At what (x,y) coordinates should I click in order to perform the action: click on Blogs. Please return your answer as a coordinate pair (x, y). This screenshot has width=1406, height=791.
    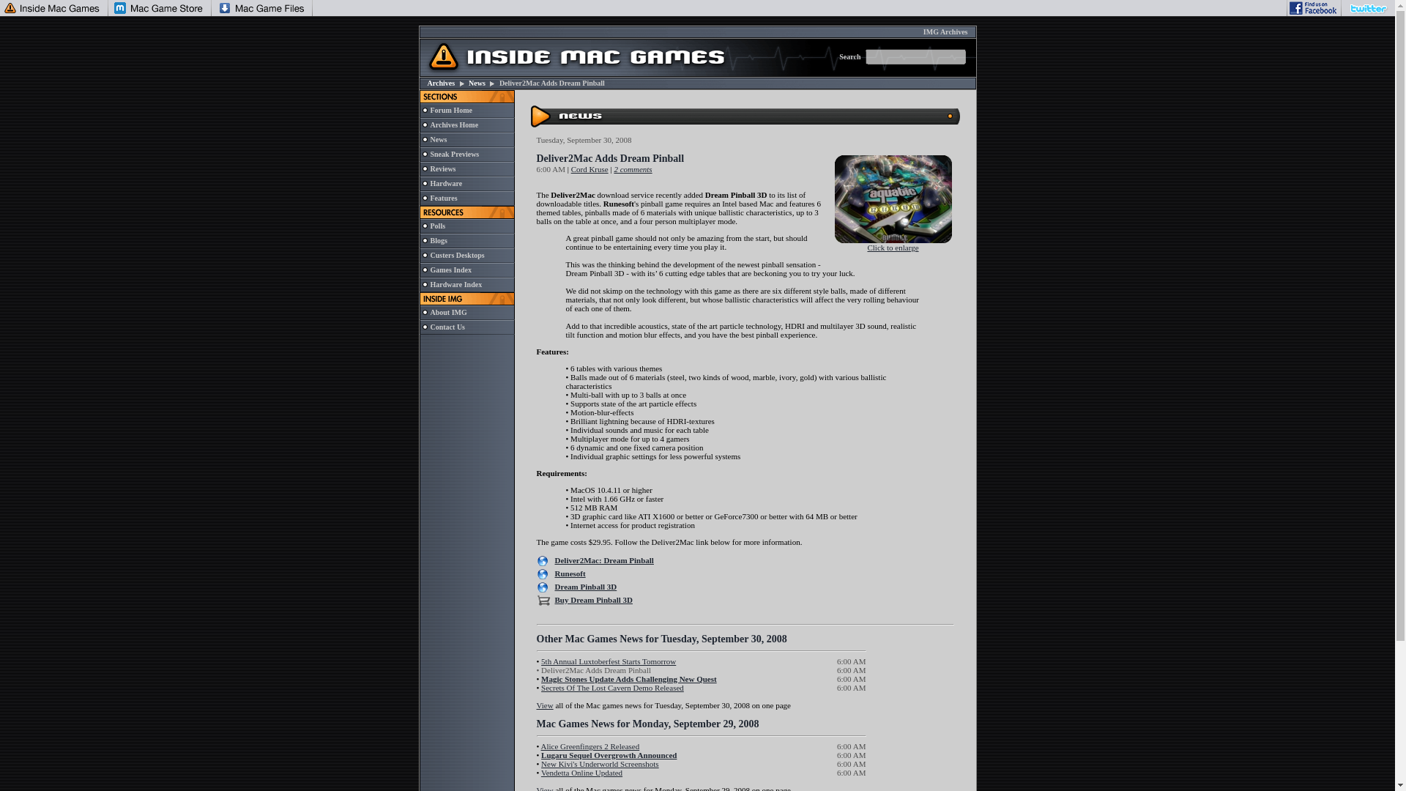
    Looking at the image, I should click on (438, 240).